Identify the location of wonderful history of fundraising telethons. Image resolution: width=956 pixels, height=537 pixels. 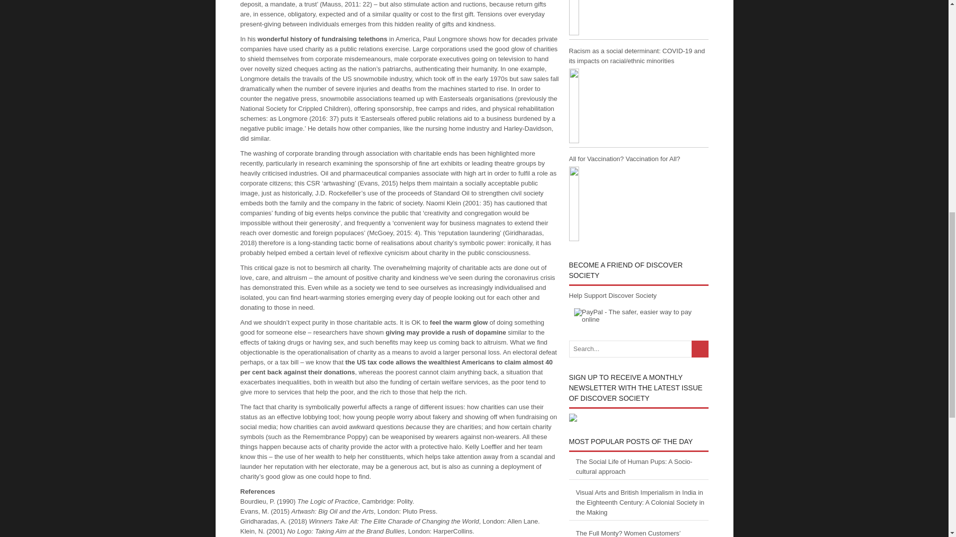
(322, 39).